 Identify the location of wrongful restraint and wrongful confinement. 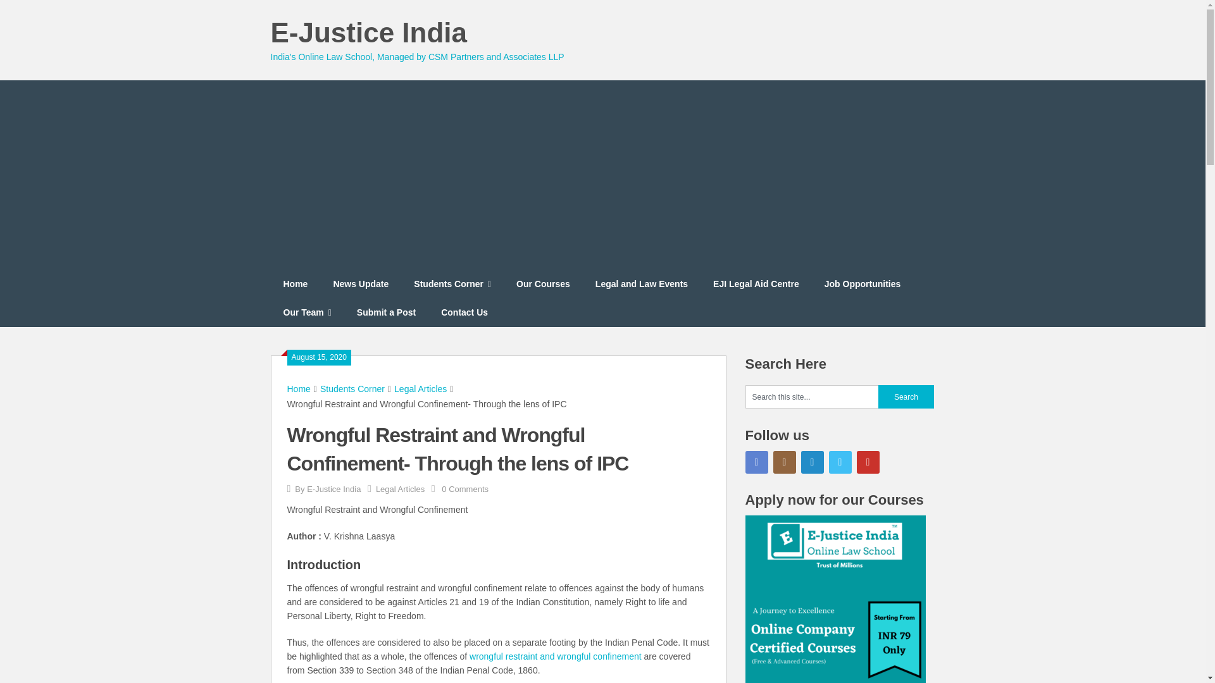
(555, 656).